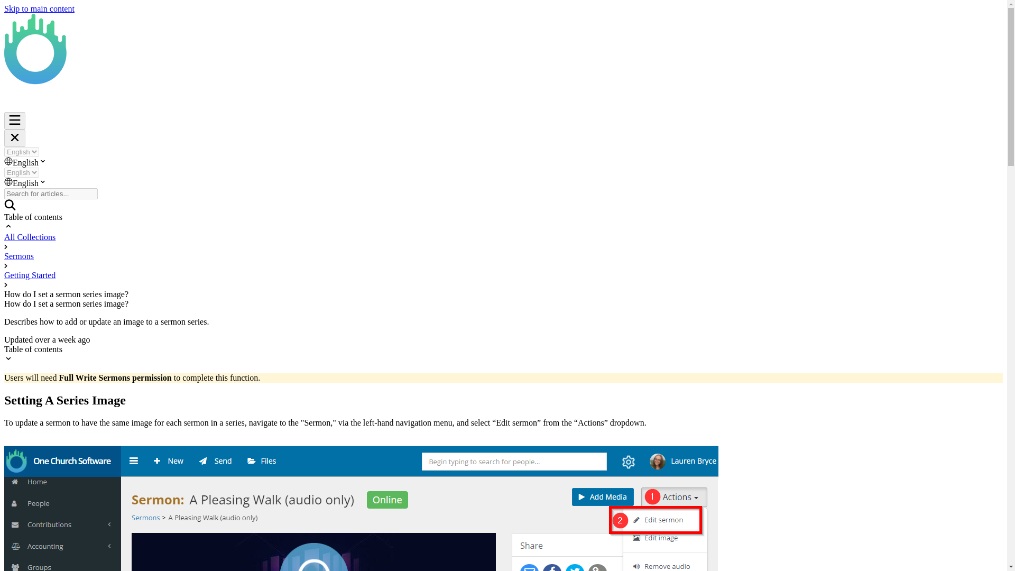 The width and height of the screenshot is (1015, 571). What do you see at coordinates (19, 256) in the screenshot?
I see `Sermons` at bounding box center [19, 256].